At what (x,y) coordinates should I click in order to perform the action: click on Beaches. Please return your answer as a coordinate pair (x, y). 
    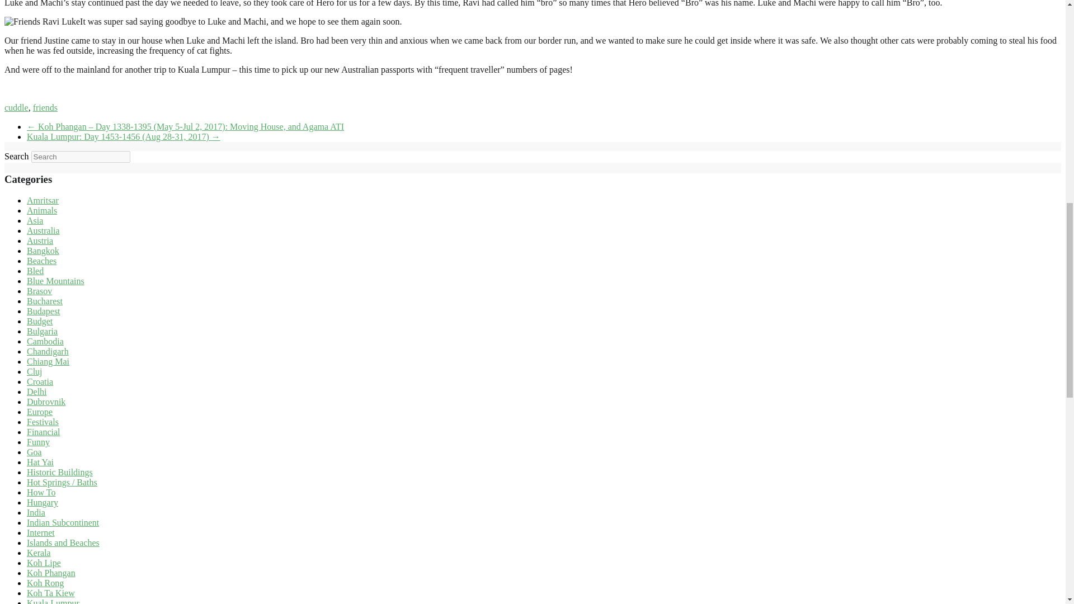
    Looking at the image, I should click on (41, 261).